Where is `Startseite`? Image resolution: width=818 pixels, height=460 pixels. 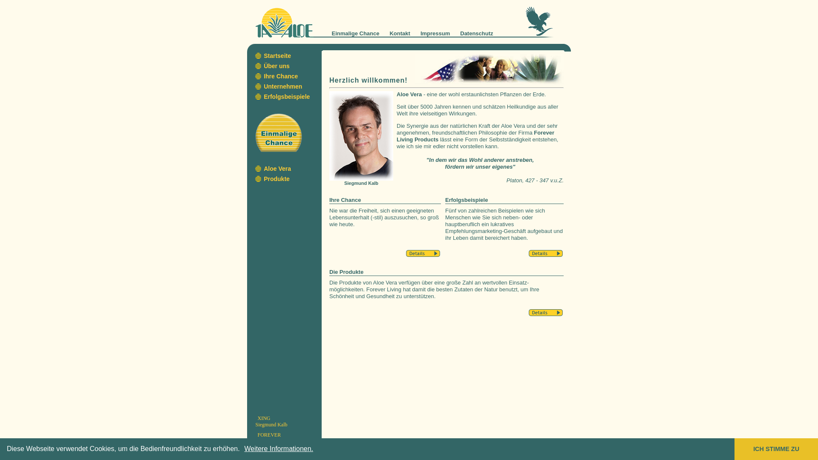
Startseite is located at coordinates (277, 56).